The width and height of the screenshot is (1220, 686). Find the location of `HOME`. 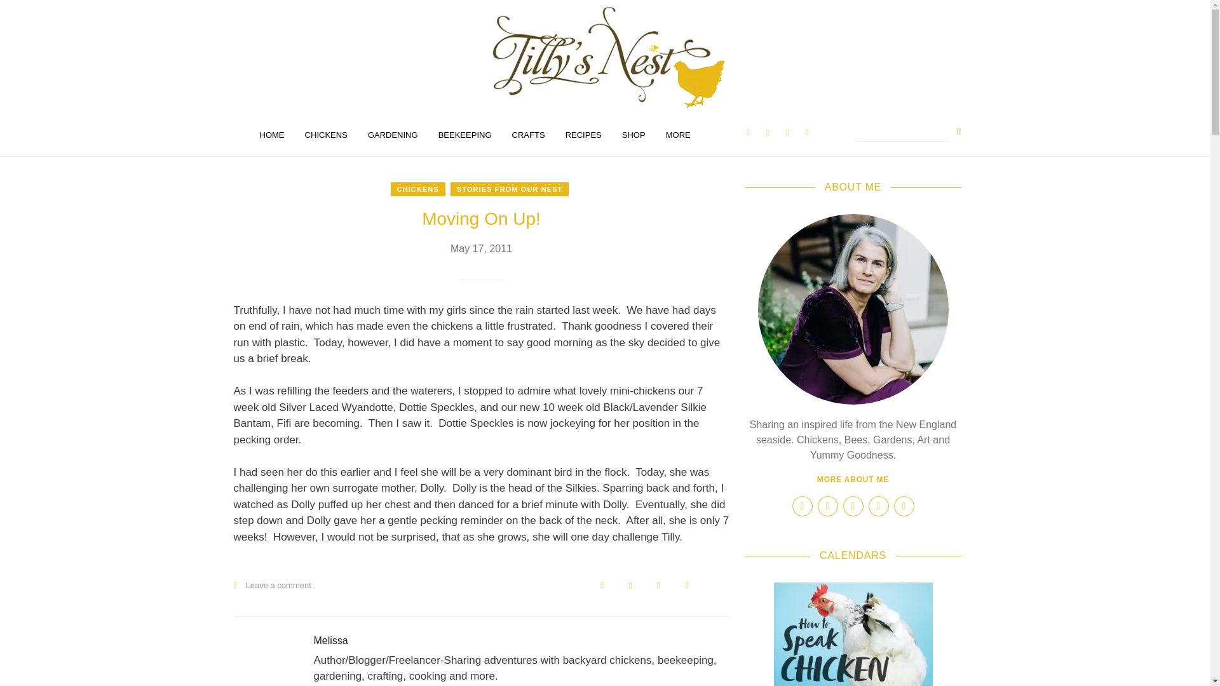

HOME is located at coordinates (271, 135).